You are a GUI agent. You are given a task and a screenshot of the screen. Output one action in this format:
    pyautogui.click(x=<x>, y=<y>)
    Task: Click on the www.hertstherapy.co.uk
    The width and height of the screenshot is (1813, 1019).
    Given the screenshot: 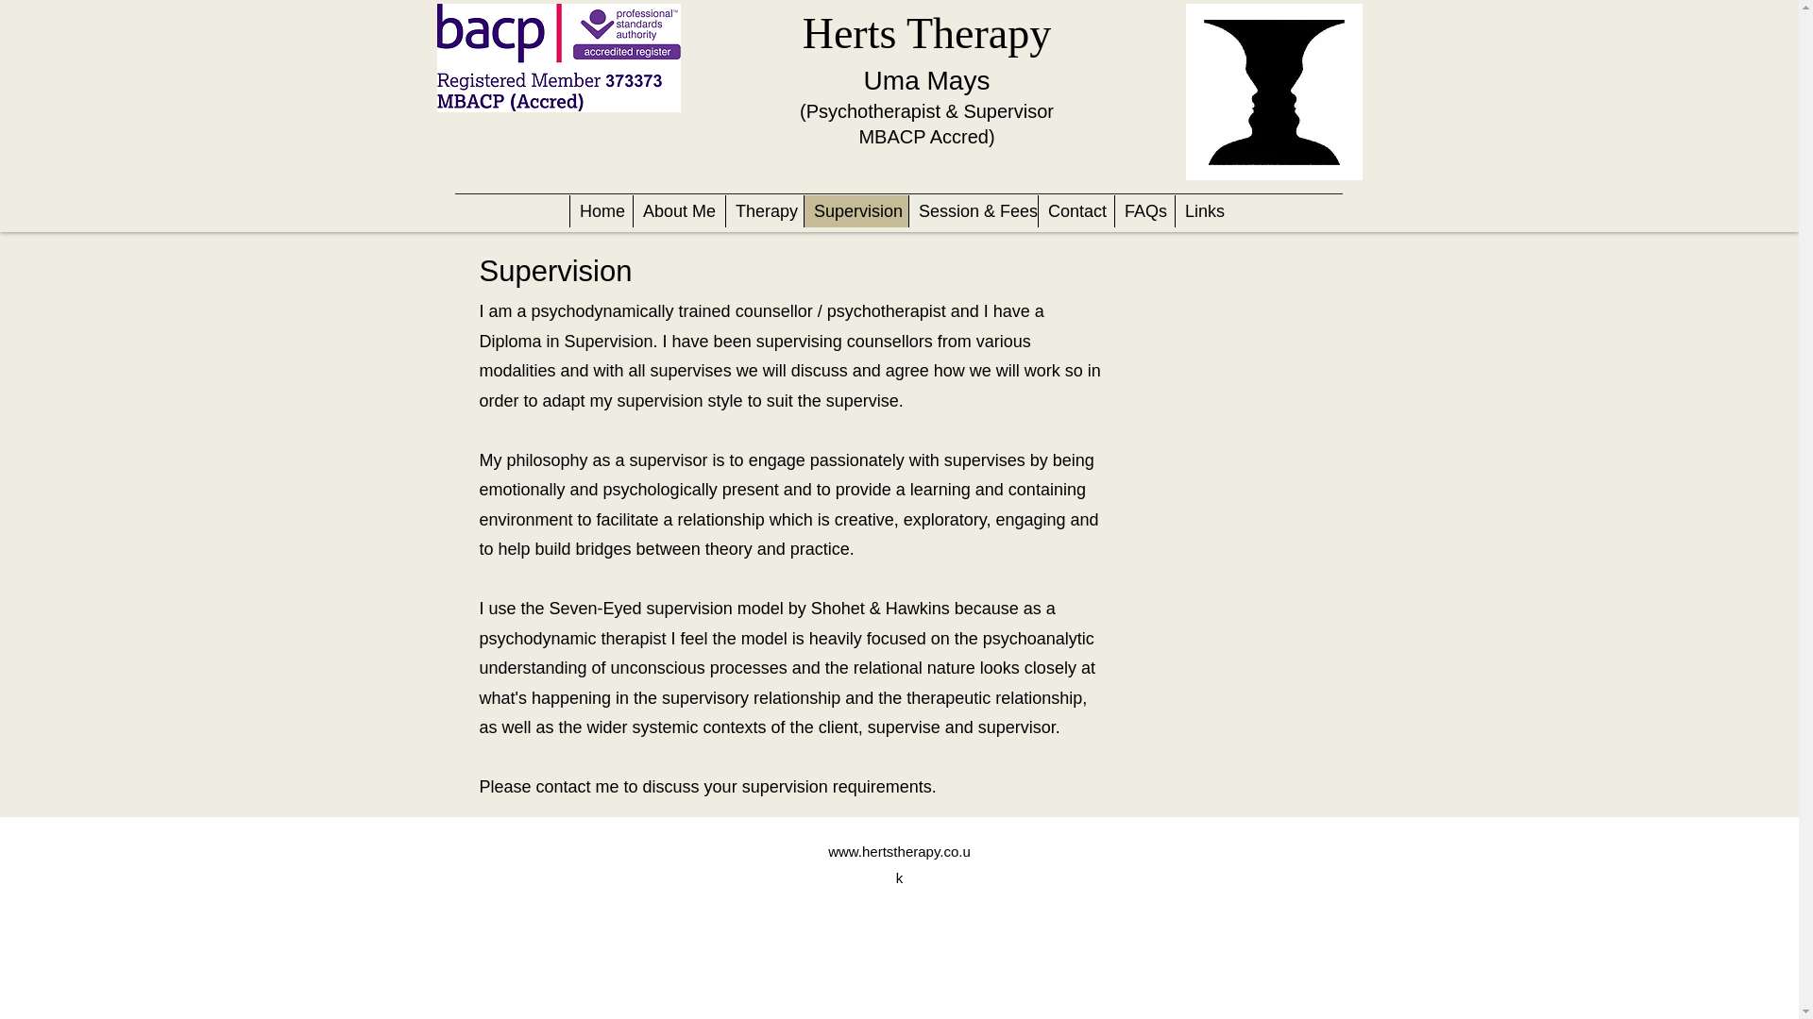 What is the action you would take?
    pyautogui.click(x=899, y=864)
    